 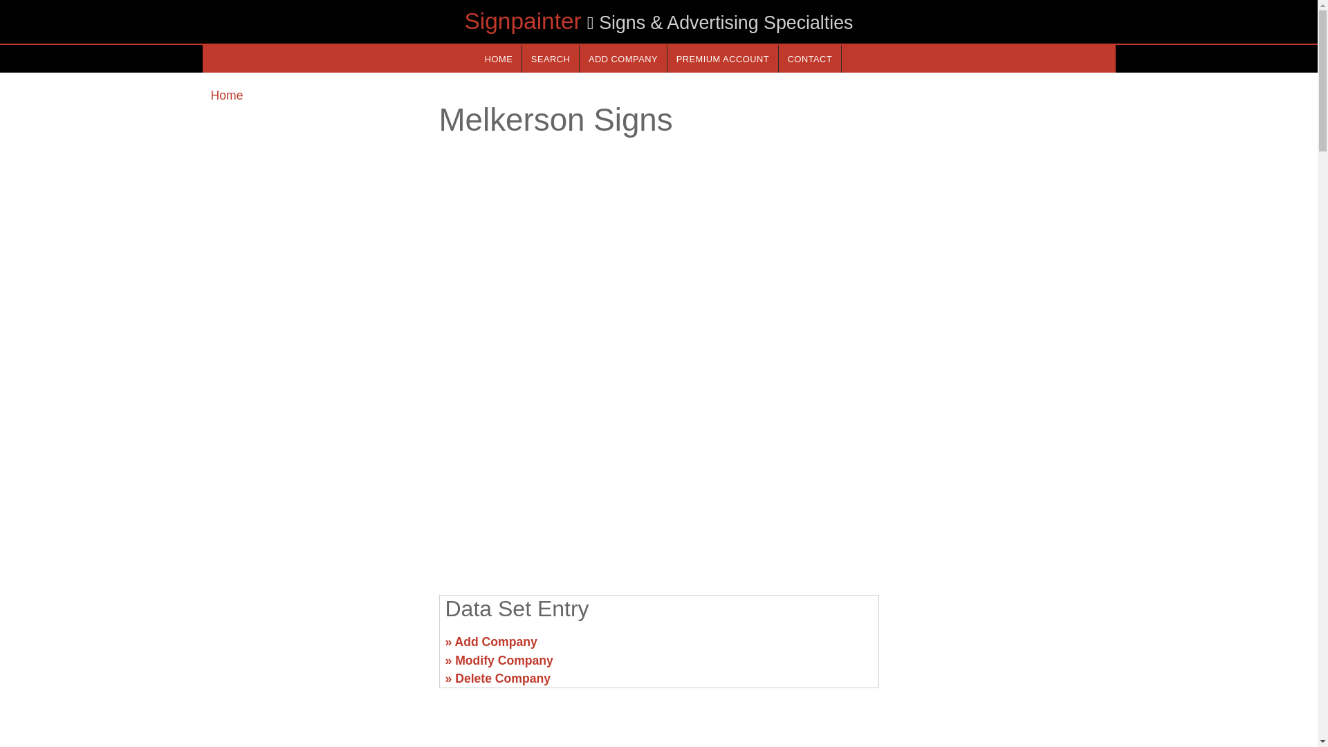 I want to click on PREMIUM ACCOUNT, so click(x=723, y=58).